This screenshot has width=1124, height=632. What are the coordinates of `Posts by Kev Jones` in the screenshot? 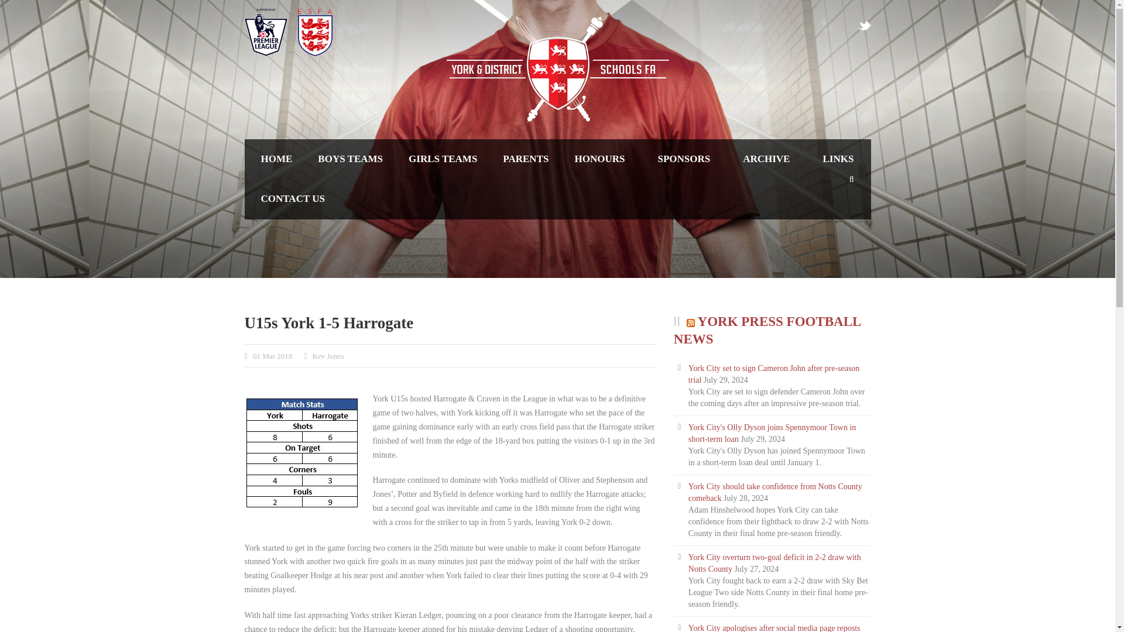 It's located at (328, 356).